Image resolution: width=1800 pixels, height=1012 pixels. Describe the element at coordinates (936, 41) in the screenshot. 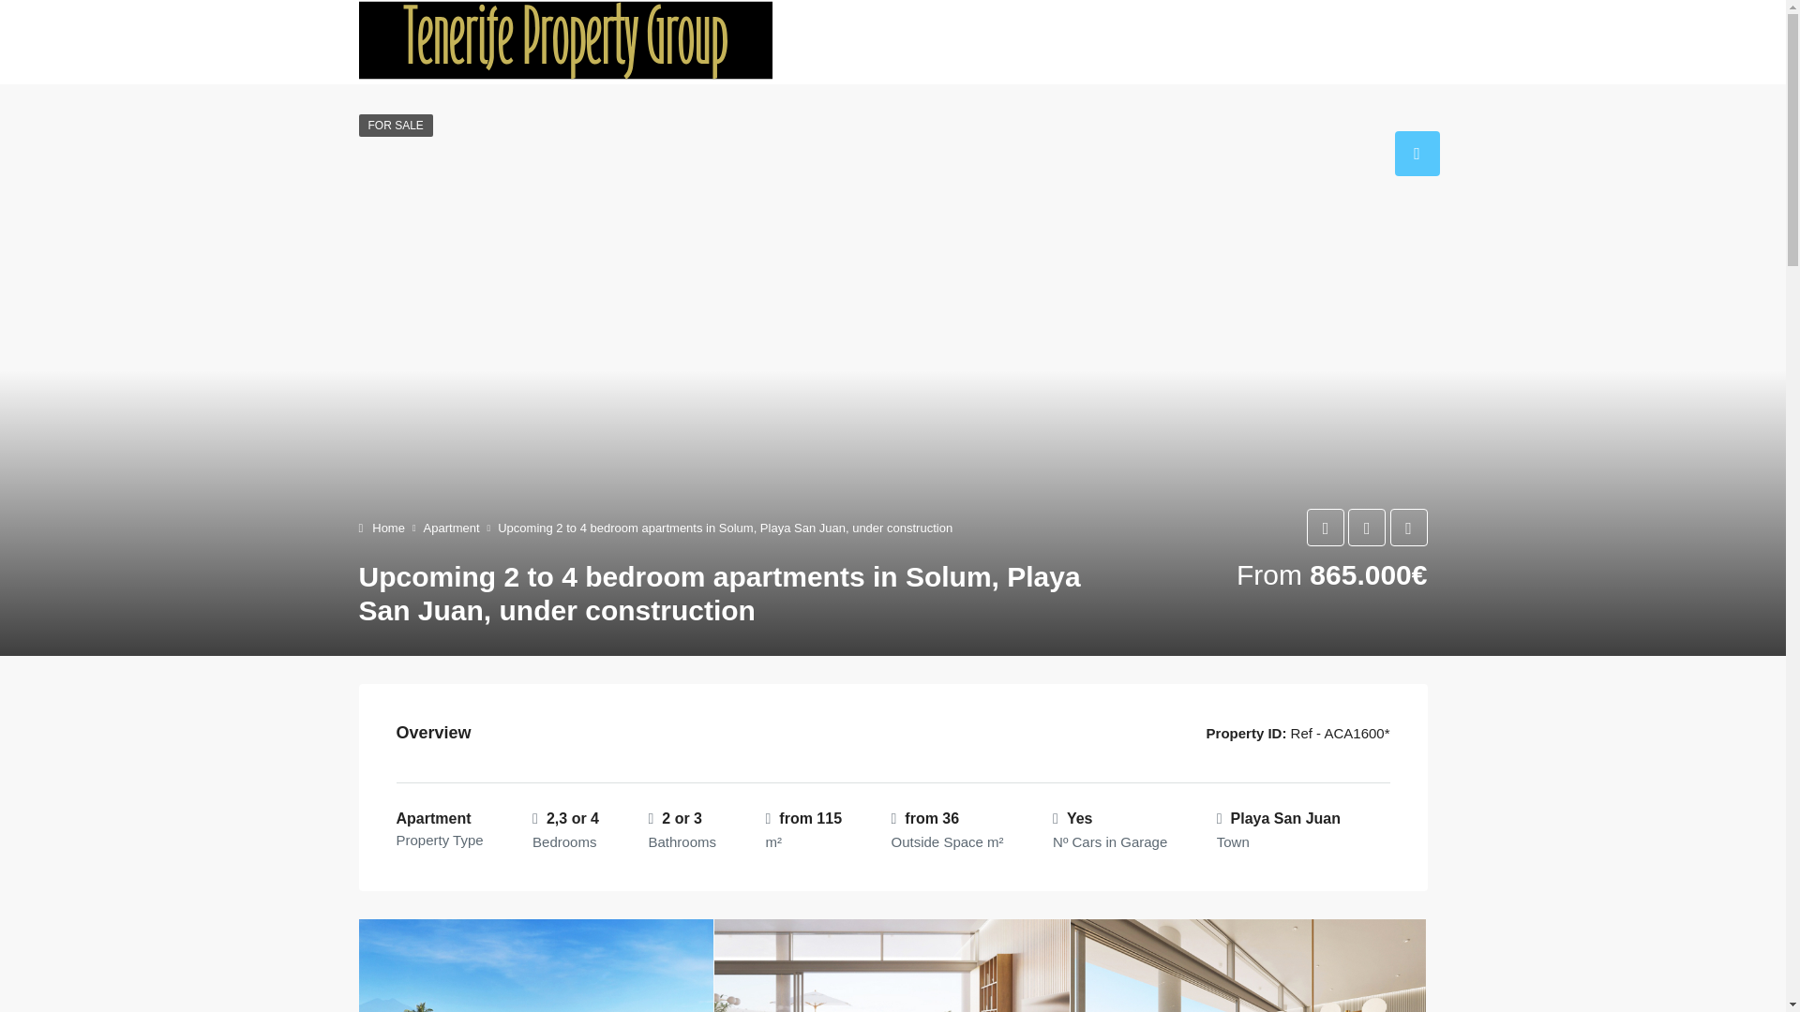

I see `Search` at that location.